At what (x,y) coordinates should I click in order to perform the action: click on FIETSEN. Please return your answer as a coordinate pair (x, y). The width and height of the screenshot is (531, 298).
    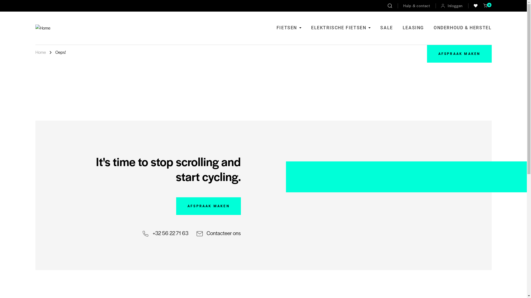
    Looking at the image, I should click on (289, 28).